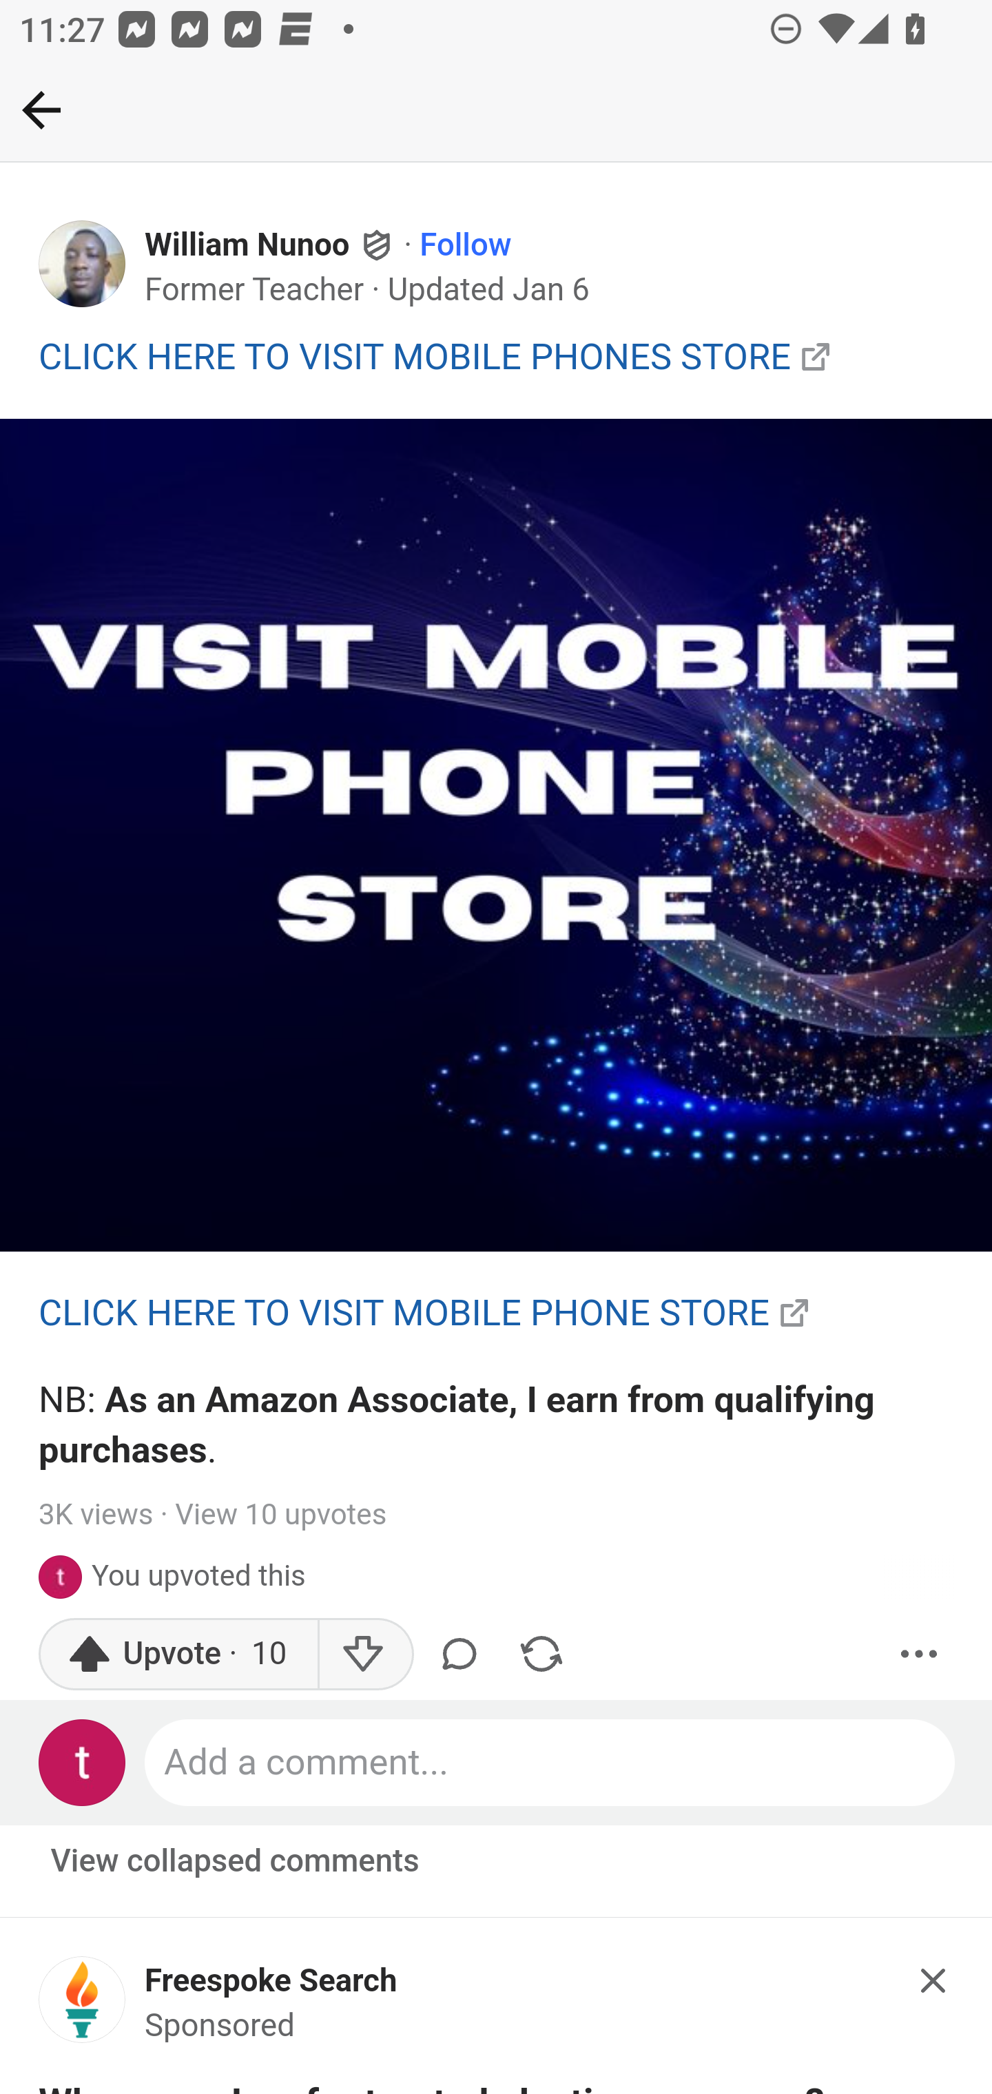 Image resolution: width=992 pixels, height=2094 pixels. What do you see at coordinates (934, 1980) in the screenshot?
I see `Hide` at bounding box center [934, 1980].